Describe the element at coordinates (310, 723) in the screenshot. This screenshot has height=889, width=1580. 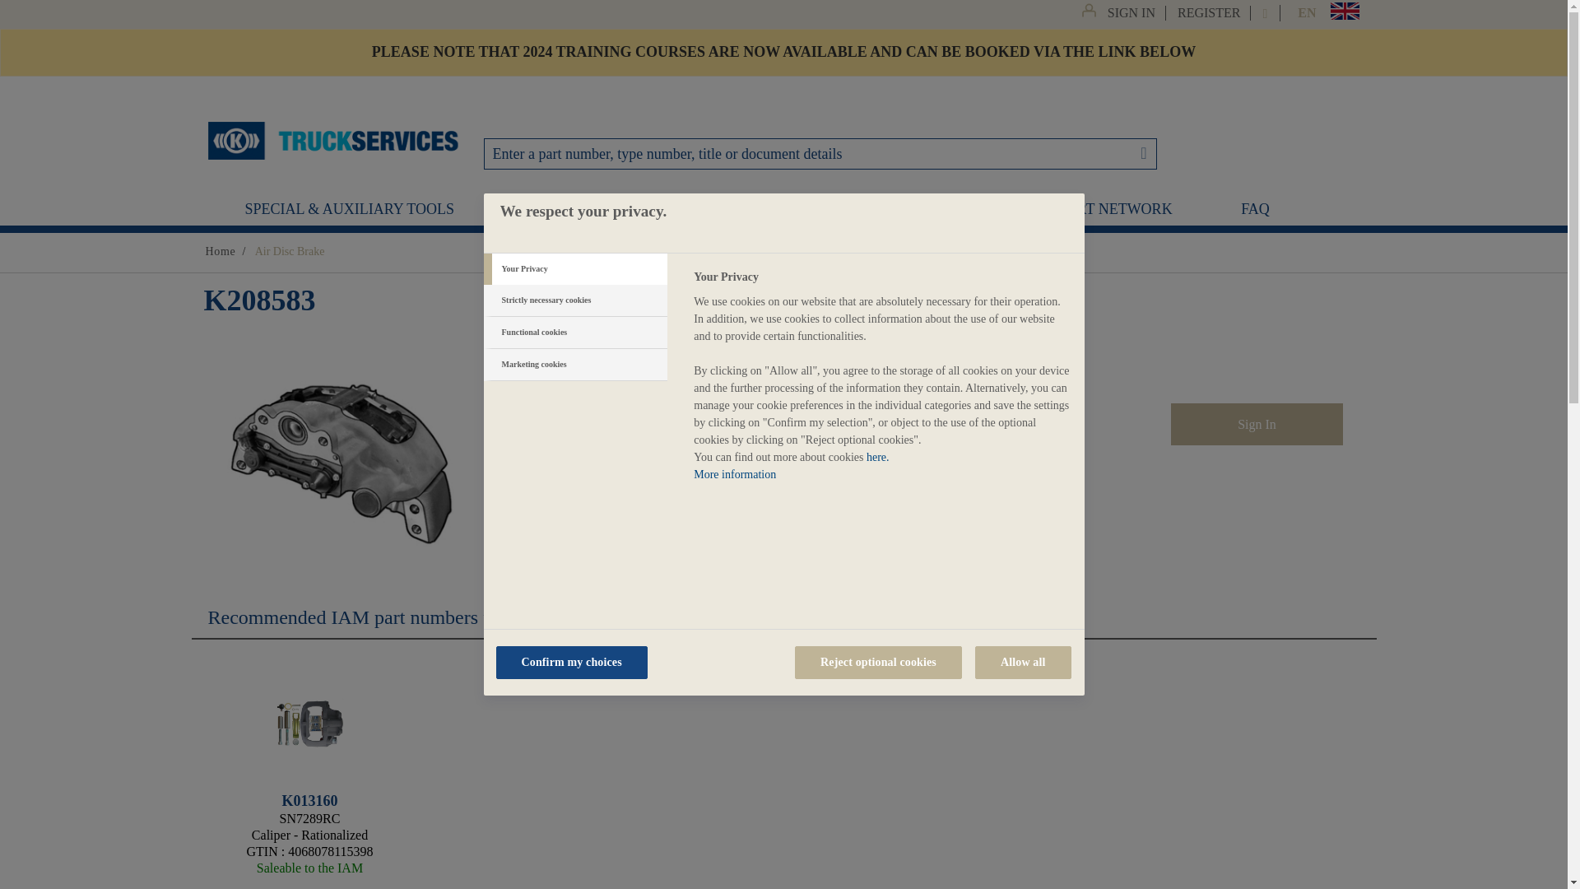
I see `Caliper - Rationalized` at that location.